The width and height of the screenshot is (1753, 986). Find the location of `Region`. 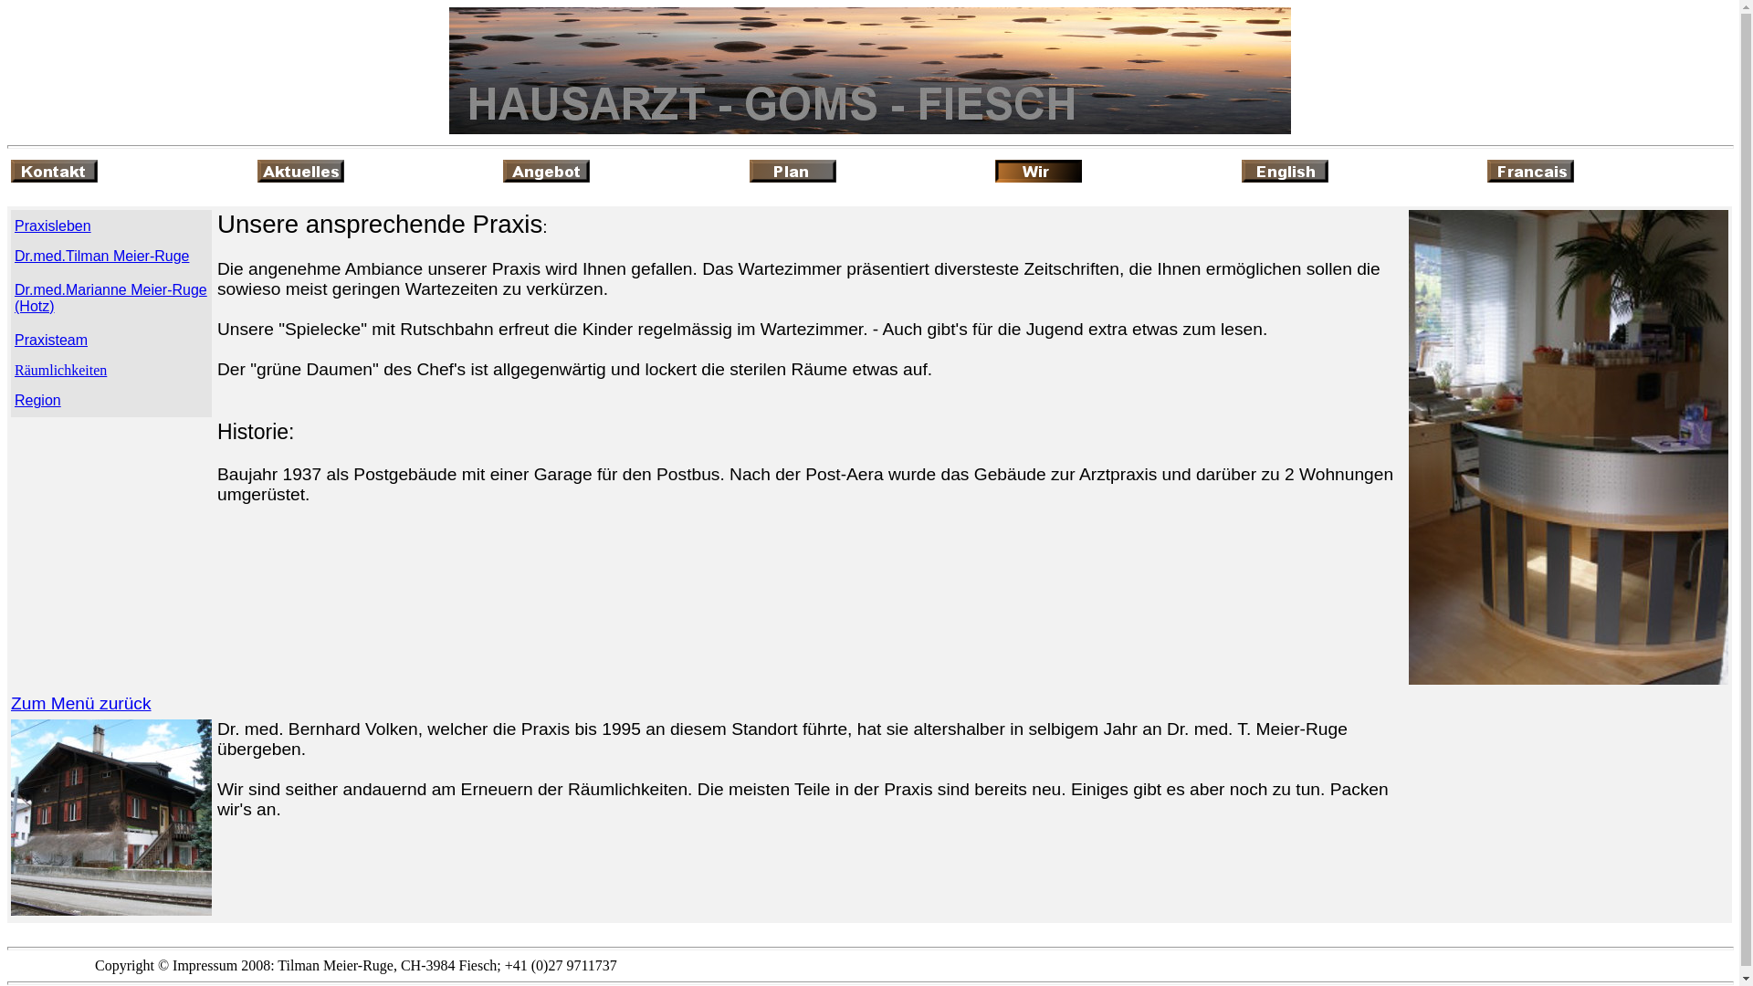

Region is located at coordinates (38, 400).